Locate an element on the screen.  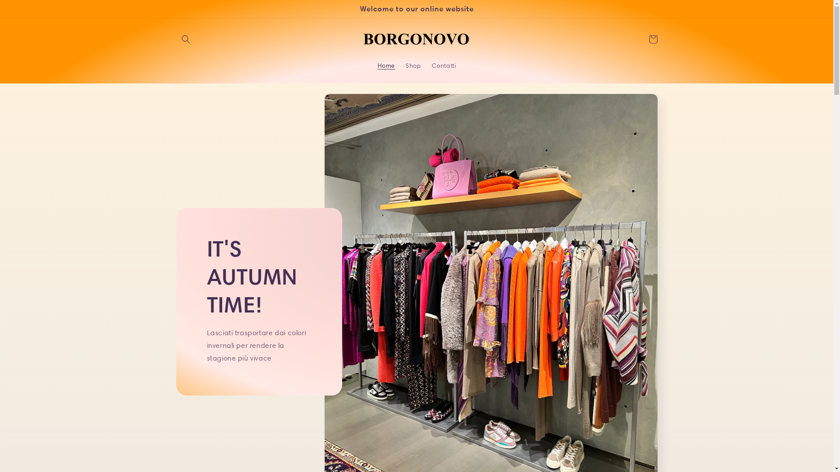
Home is located at coordinates (386, 66).